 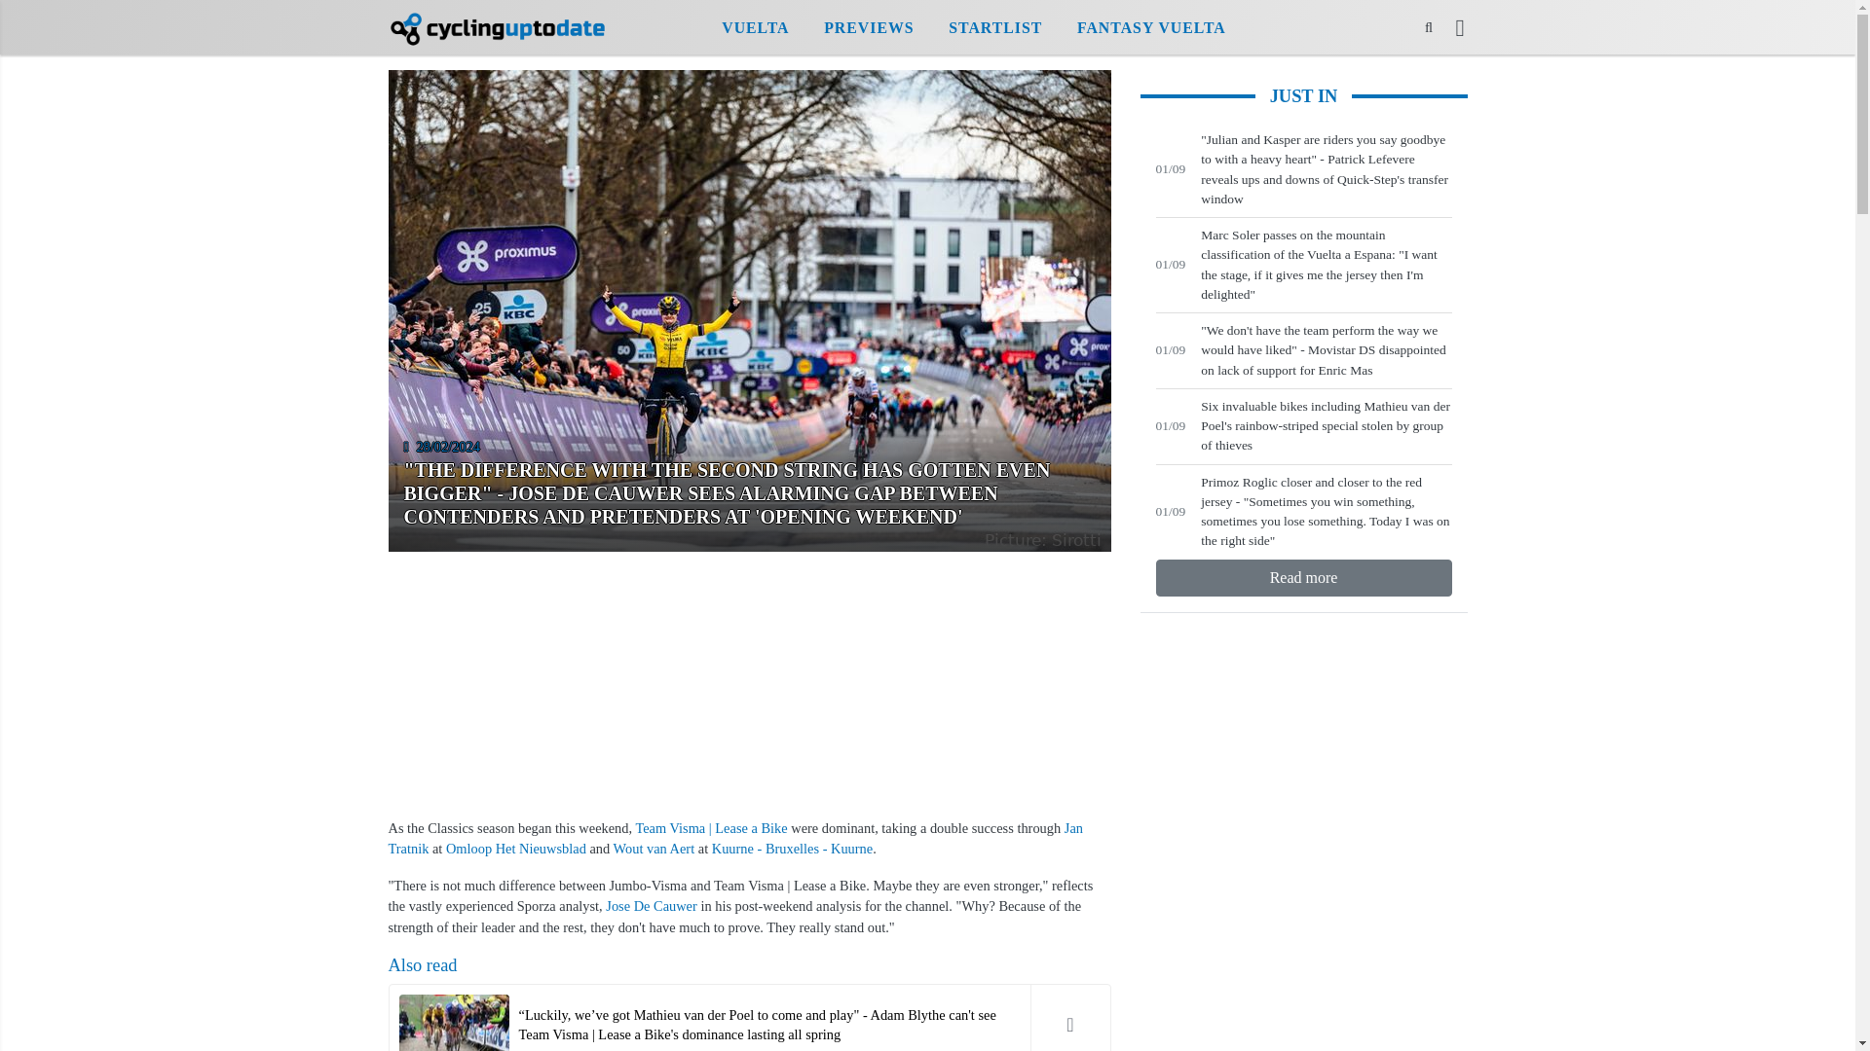 I want to click on Omloop Het Nieuwsblad, so click(x=516, y=849).